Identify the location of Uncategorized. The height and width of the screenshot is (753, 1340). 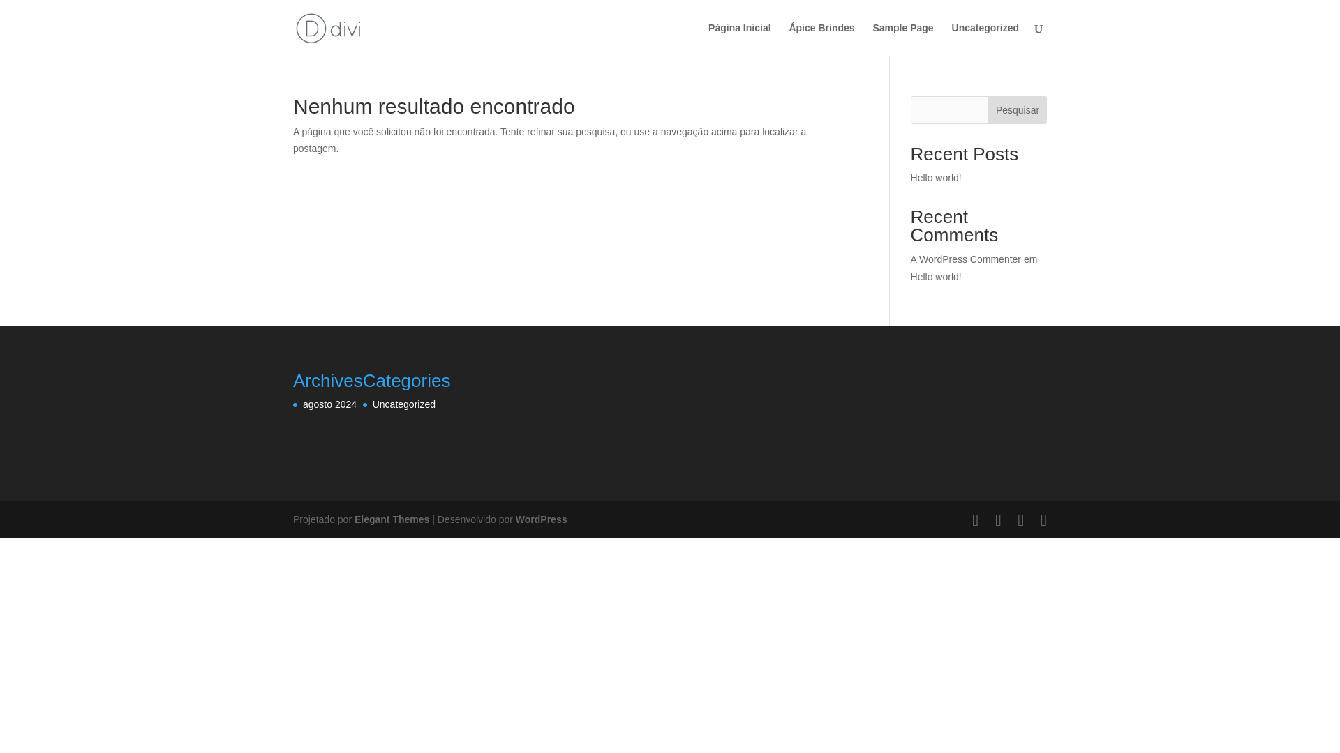
(403, 404).